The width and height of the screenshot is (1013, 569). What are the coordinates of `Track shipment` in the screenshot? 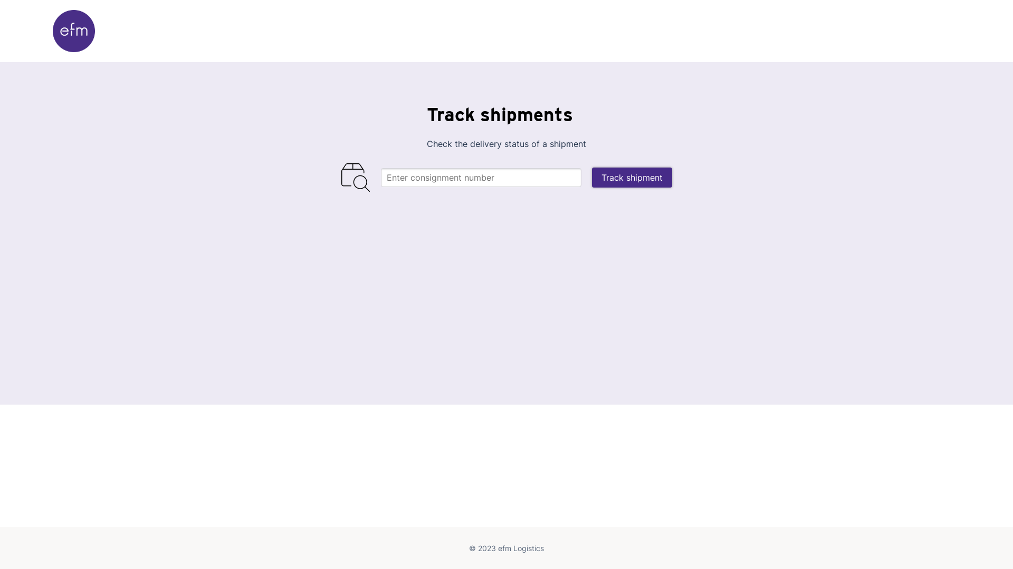 It's located at (632, 178).